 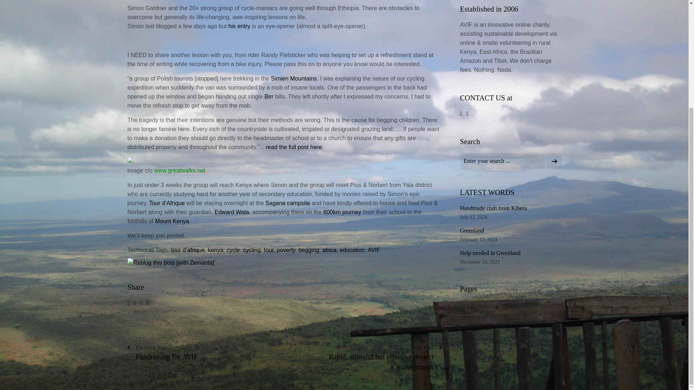 What do you see at coordinates (170, 263) in the screenshot?
I see `Zemified by Zemanta` at bounding box center [170, 263].